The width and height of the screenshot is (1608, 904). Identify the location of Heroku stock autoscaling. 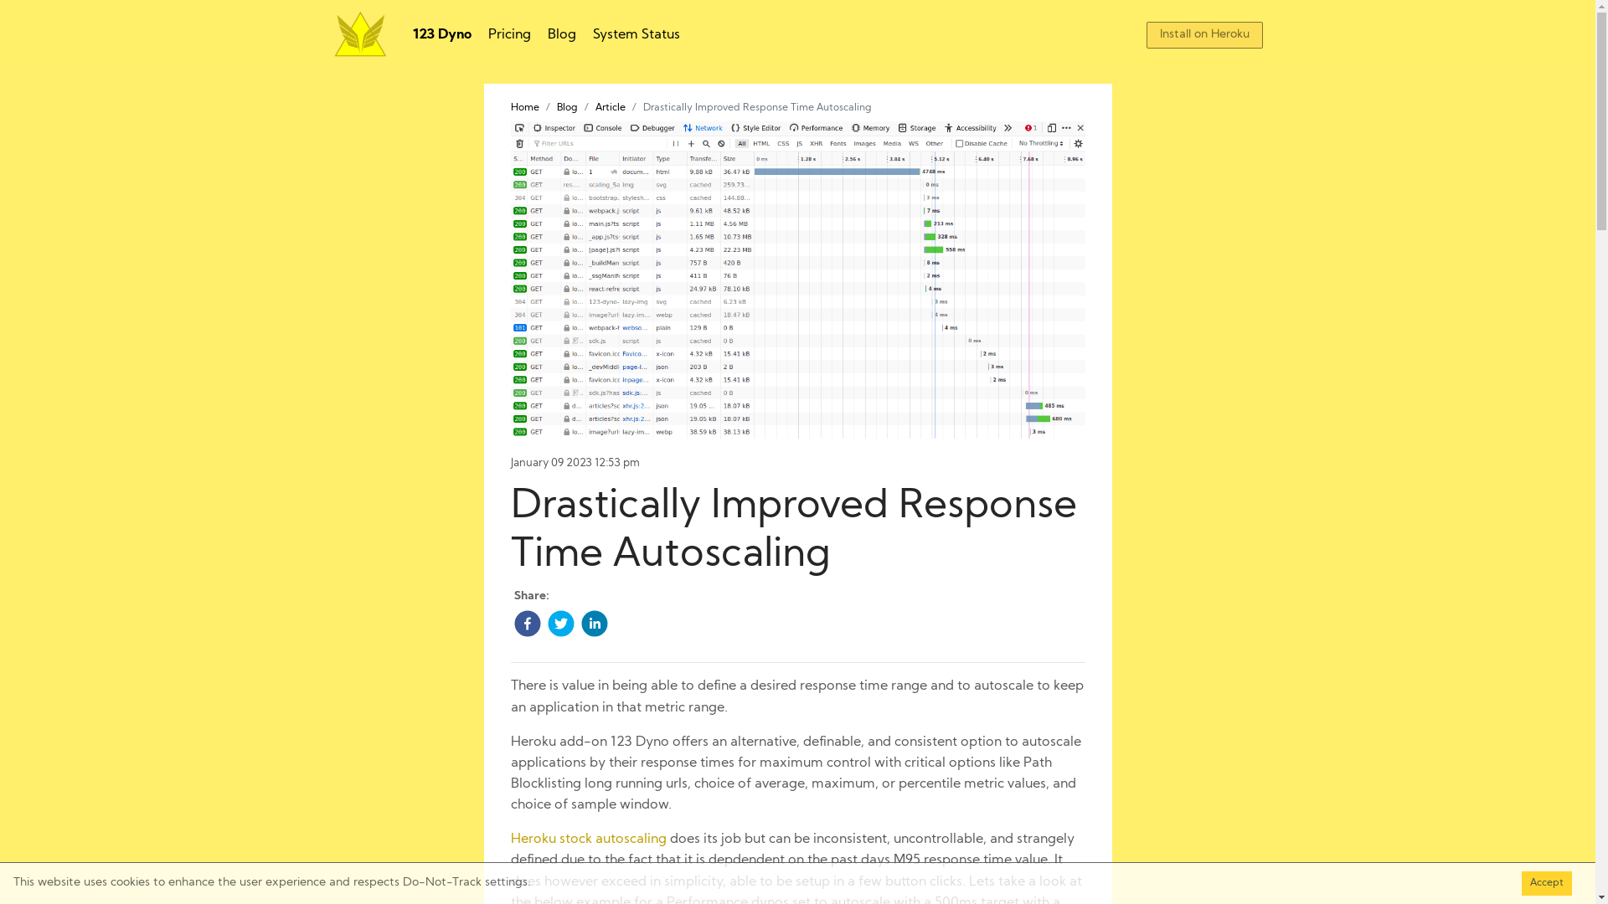
(589, 840).